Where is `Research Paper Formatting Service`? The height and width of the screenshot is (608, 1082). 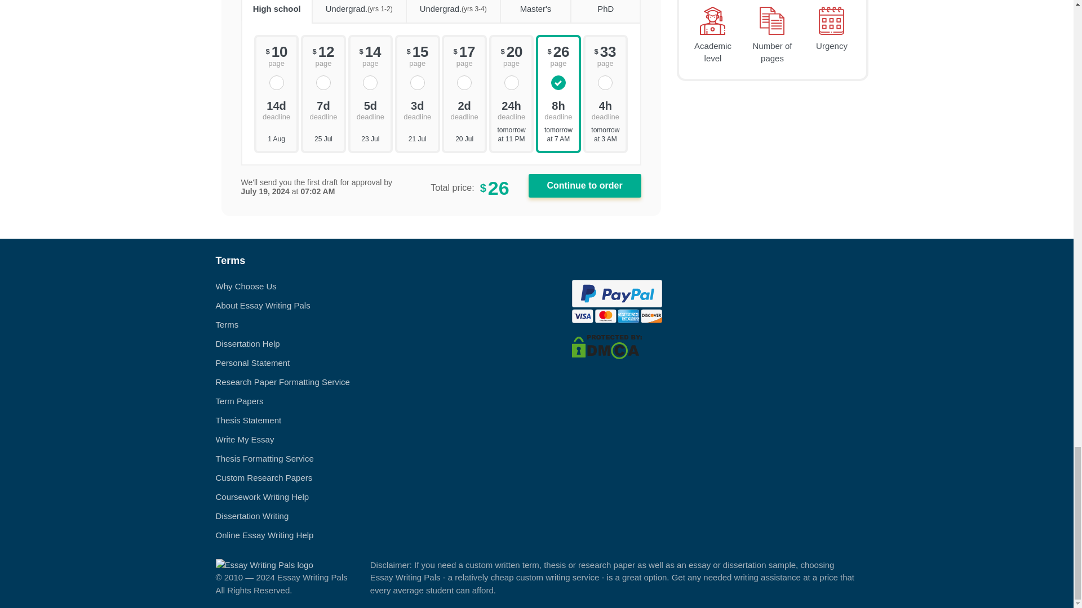 Research Paper Formatting Service is located at coordinates (282, 382).